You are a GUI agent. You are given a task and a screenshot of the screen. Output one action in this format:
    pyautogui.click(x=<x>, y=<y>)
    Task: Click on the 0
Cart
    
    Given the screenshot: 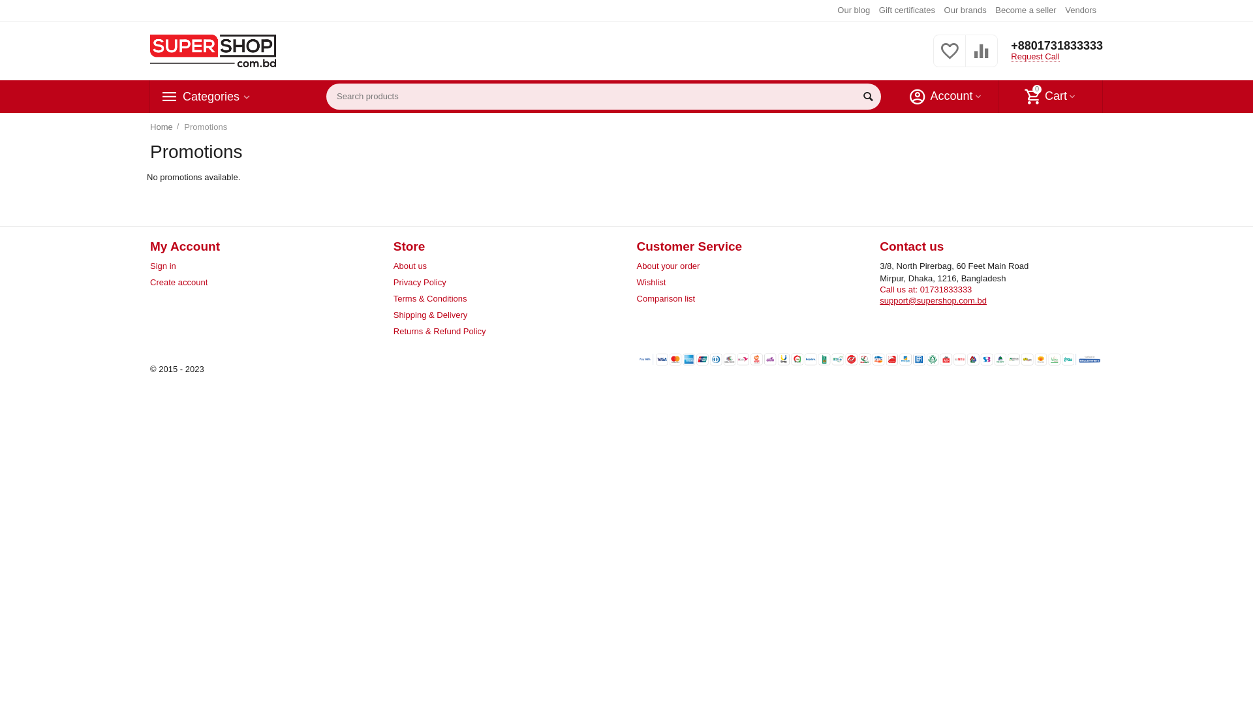 What is the action you would take?
    pyautogui.click(x=1051, y=97)
    